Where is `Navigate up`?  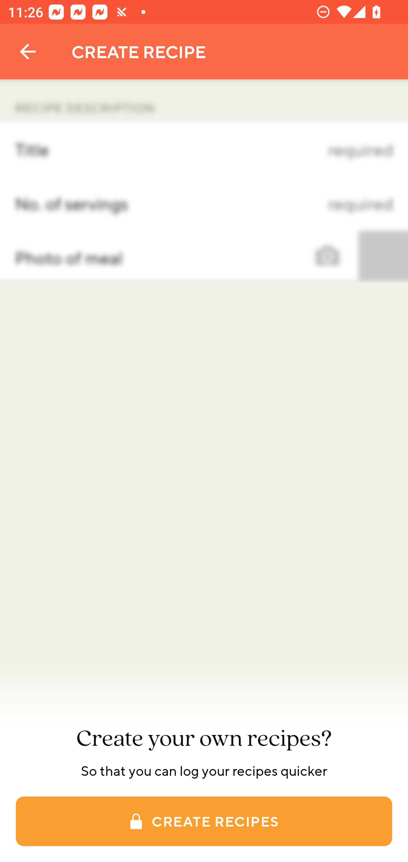
Navigate up is located at coordinates (28, 52).